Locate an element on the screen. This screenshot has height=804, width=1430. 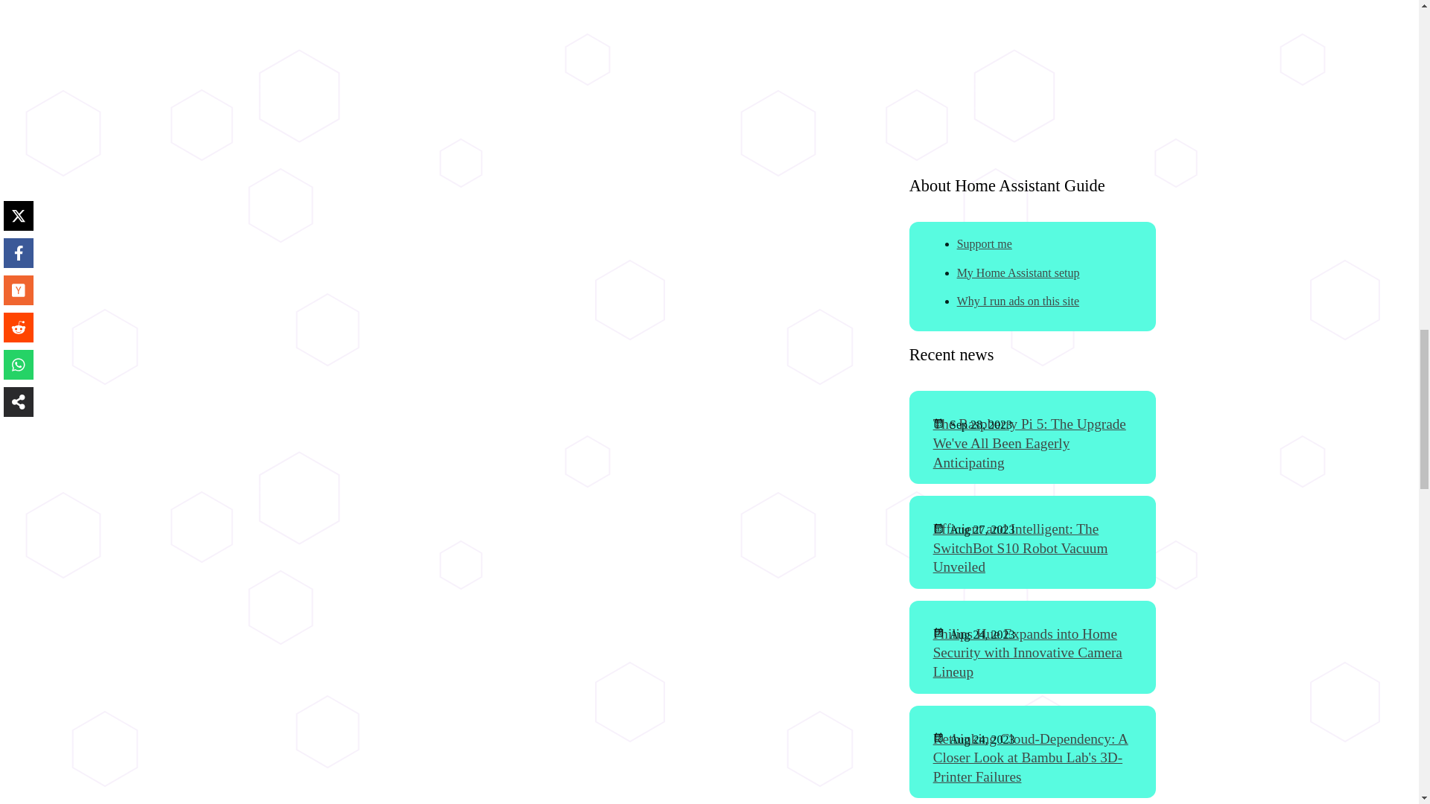
calendar-month-outline is located at coordinates (941, 423).